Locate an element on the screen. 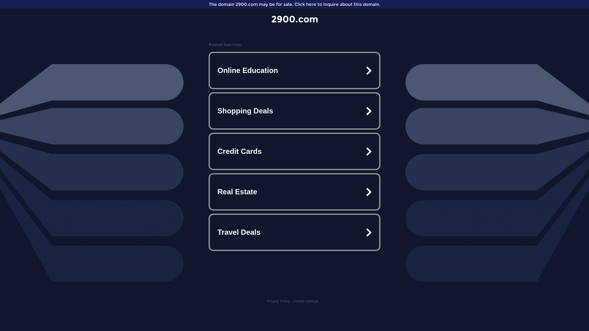 The height and width of the screenshot is (331, 589). Cookie settings is located at coordinates (306, 301).